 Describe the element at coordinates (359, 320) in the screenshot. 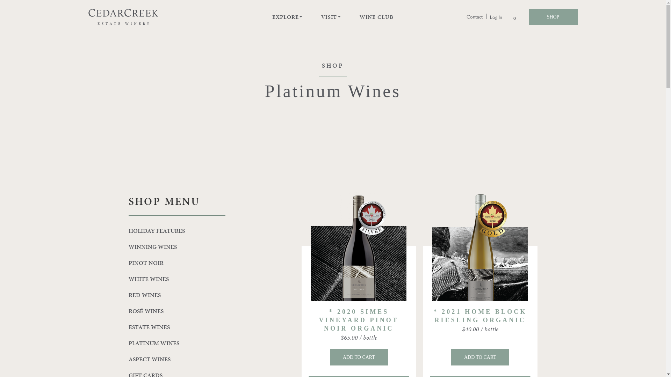

I see `* 2020 SIMES VINEYARD PINOT NOIR ORGANIC` at that location.